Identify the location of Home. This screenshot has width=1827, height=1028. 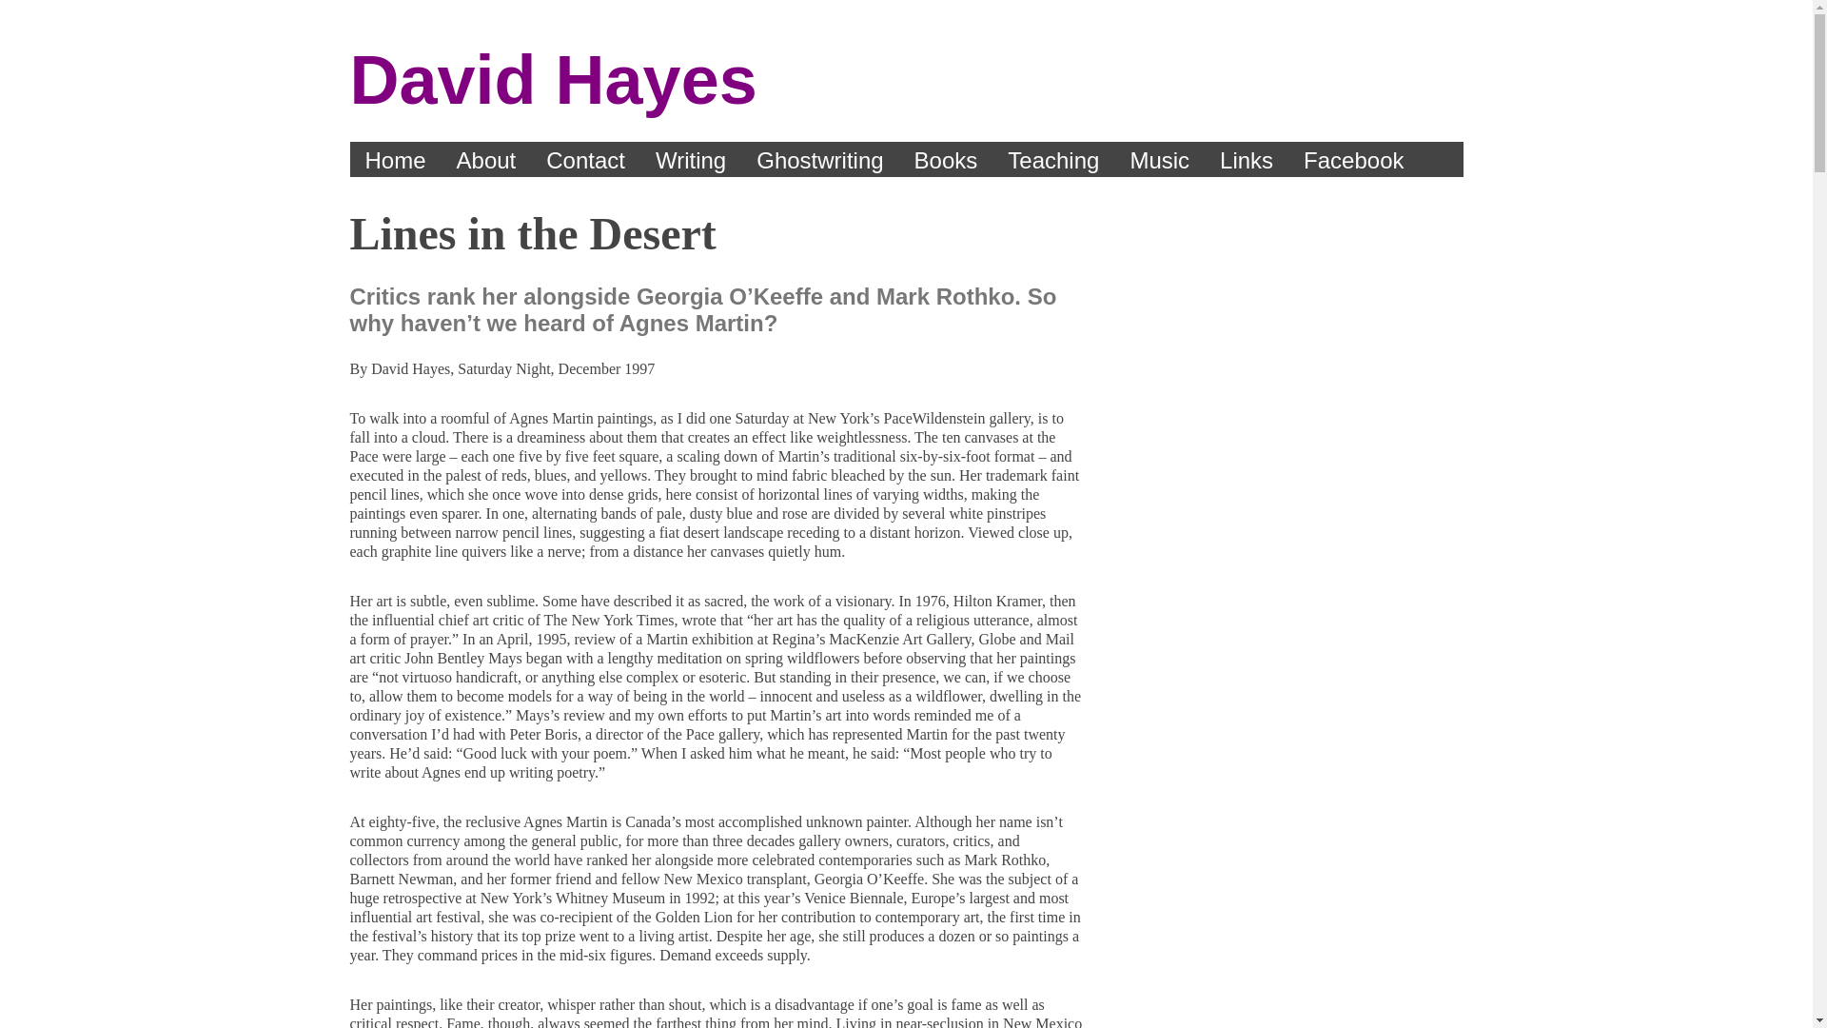
(554, 80).